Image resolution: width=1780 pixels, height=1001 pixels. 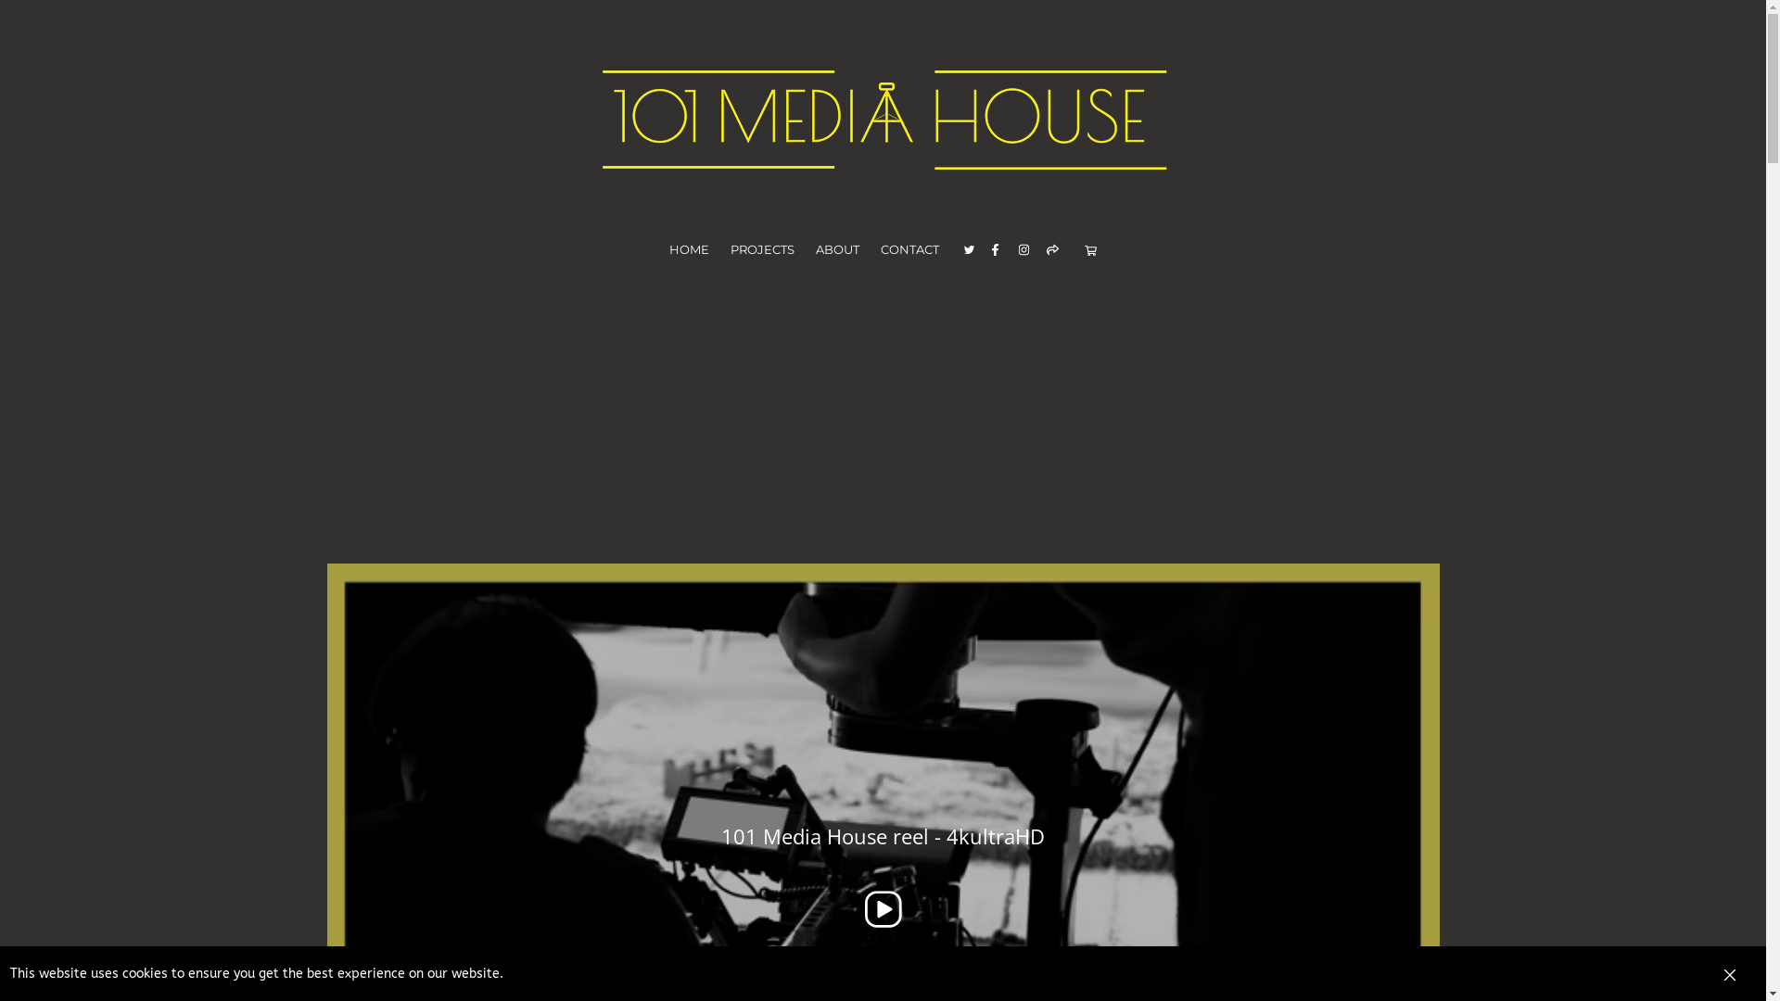 I want to click on ABOUT, so click(x=838, y=250).